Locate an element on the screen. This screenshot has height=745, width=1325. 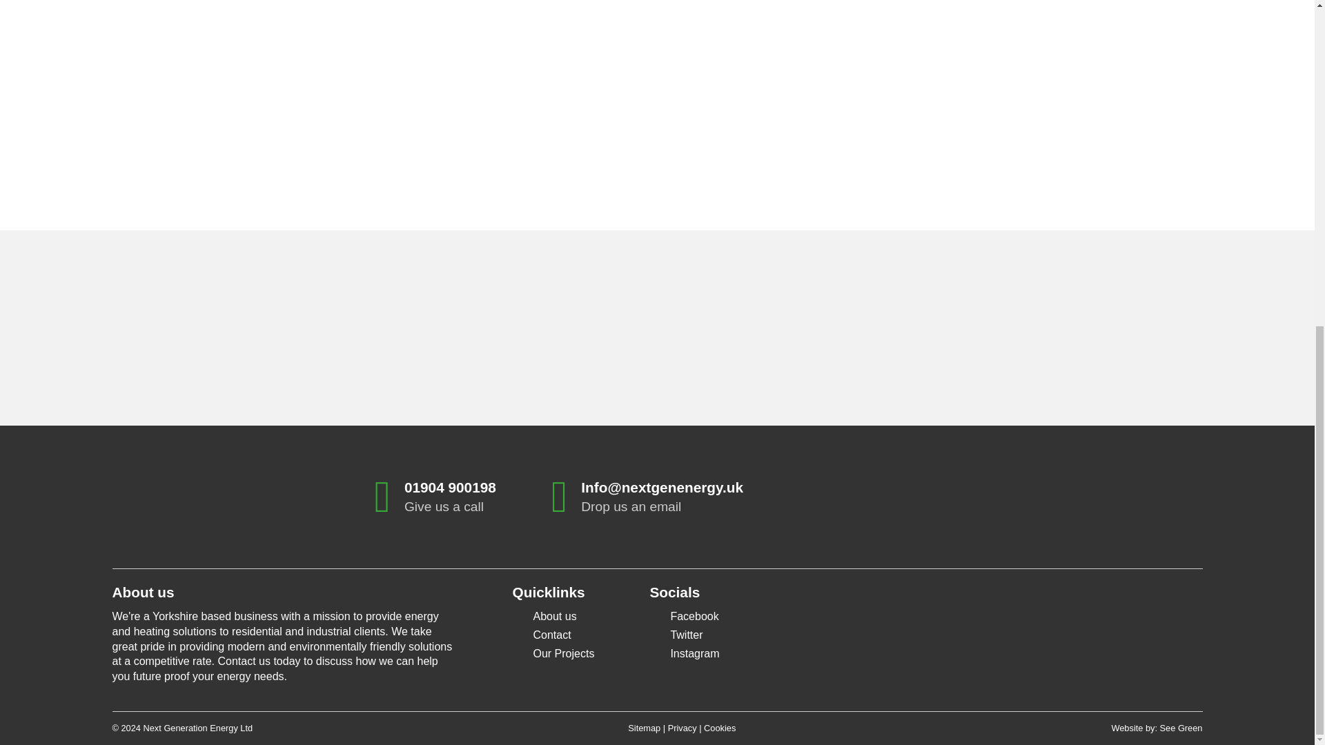
Website by: See Green is located at coordinates (1157, 727).